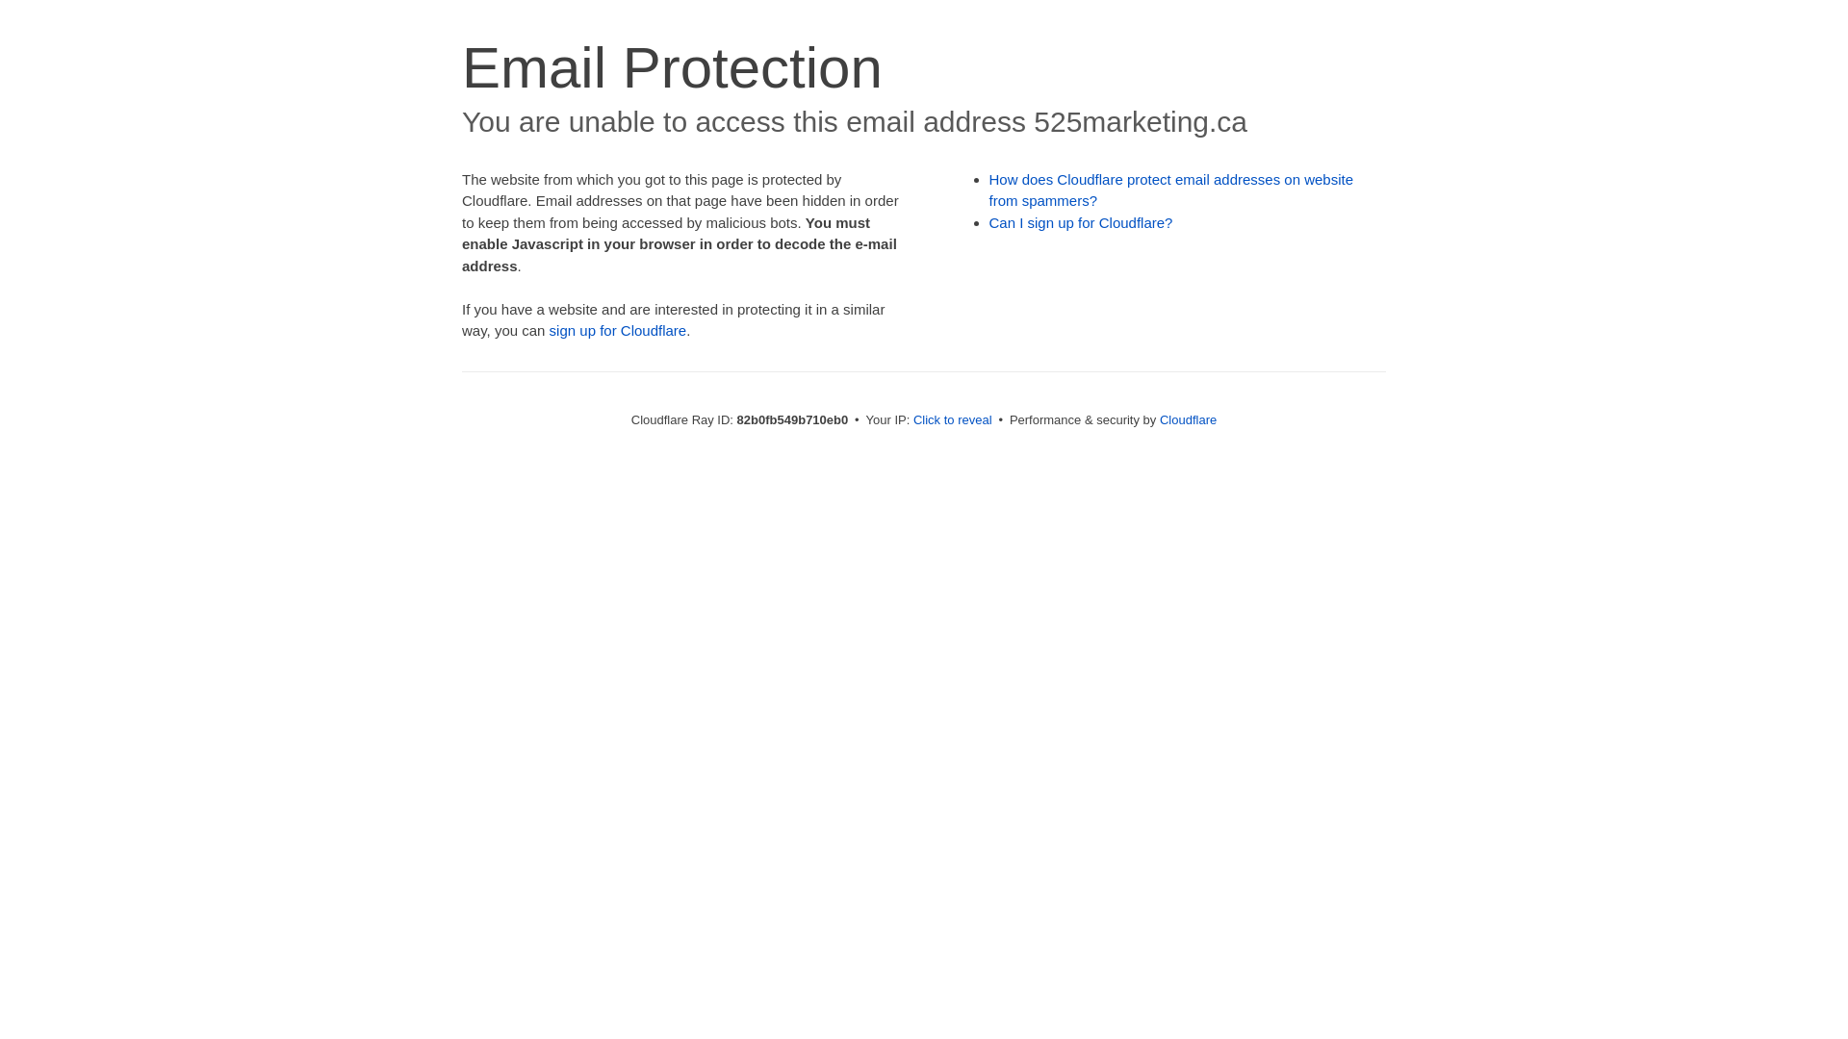 The image size is (1848, 1039). What do you see at coordinates (618, 331) in the screenshot?
I see `sign up for Cloudflare` at bounding box center [618, 331].